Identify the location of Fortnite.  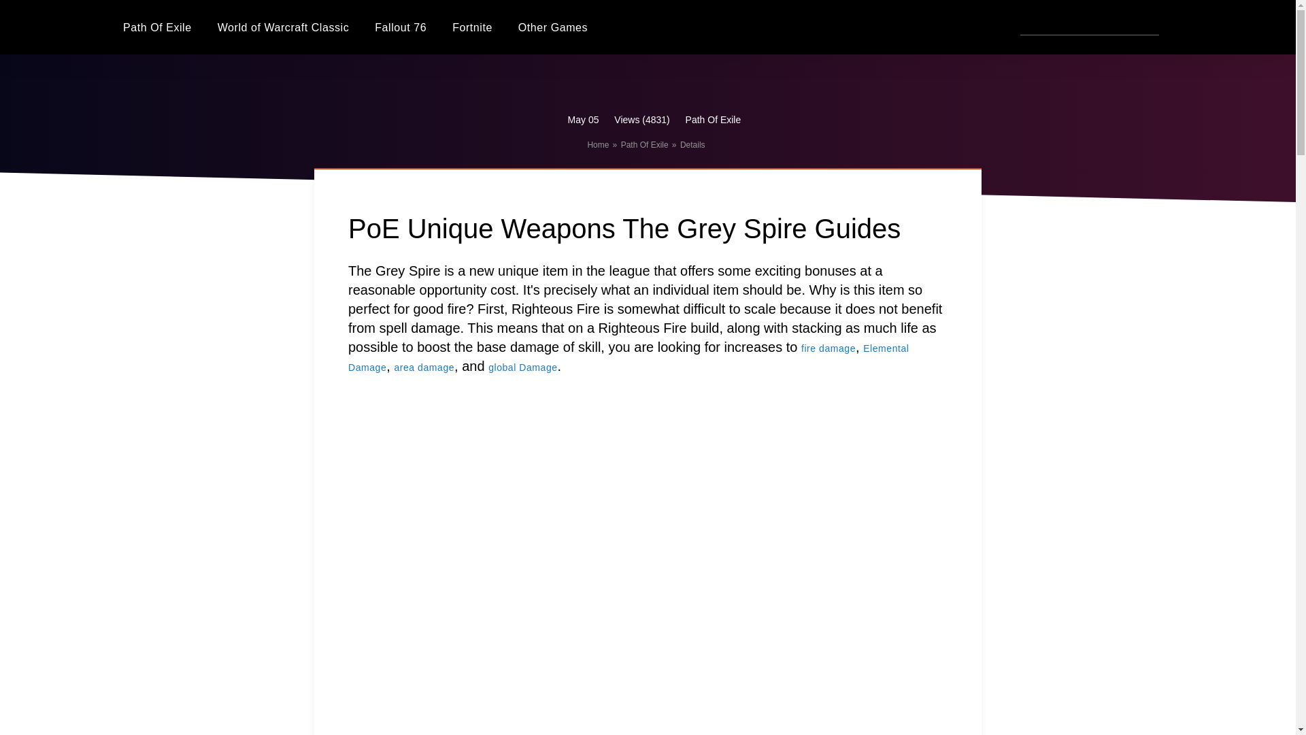
(472, 27).